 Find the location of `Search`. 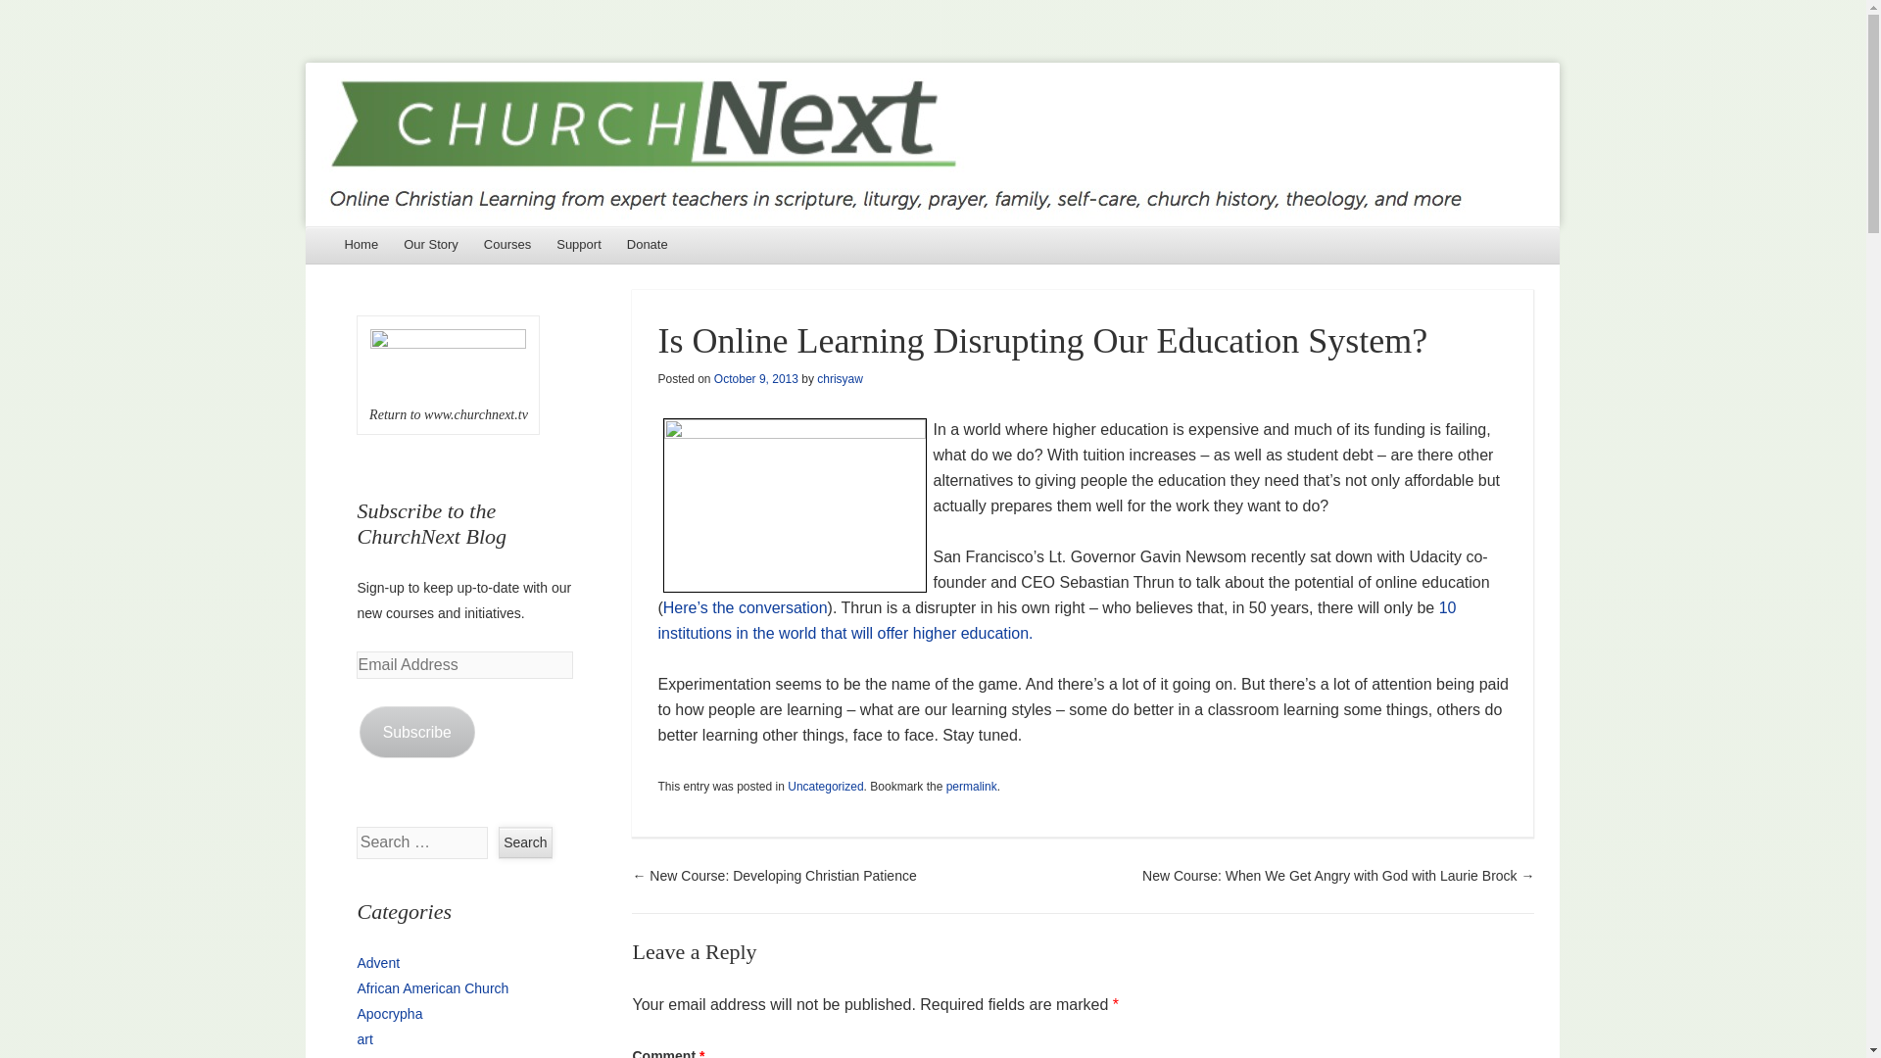

Search is located at coordinates (525, 842).